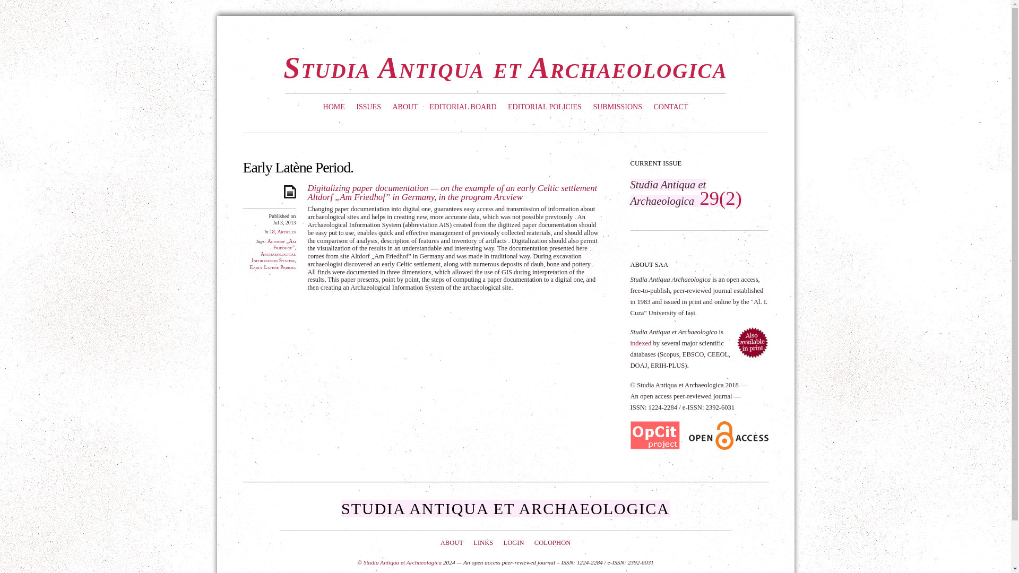 This screenshot has width=1019, height=573. What do you see at coordinates (368, 107) in the screenshot?
I see `ISSUES` at bounding box center [368, 107].